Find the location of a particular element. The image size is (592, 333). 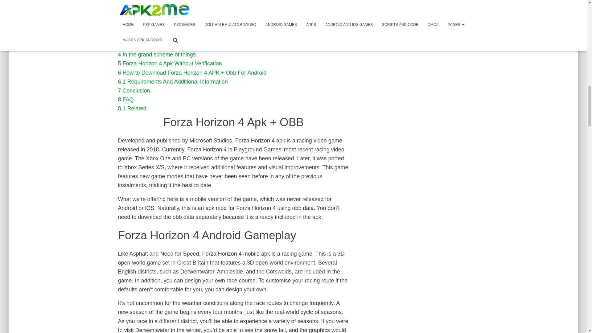

3.1 Multiplayer Mode is located at coordinates (144, 28).